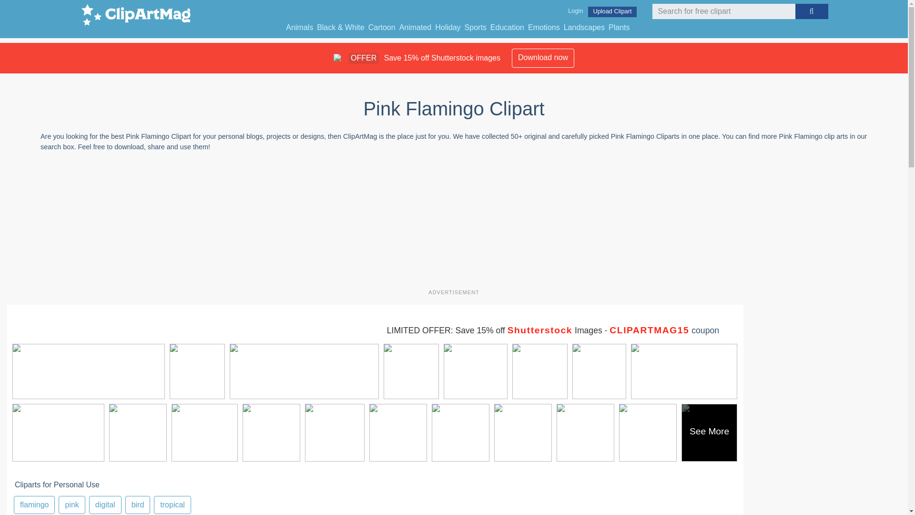 The image size is (915, 515). Describe the element at coordinates (523, 422) in the screenshot. I see `Advertisement` at that location.